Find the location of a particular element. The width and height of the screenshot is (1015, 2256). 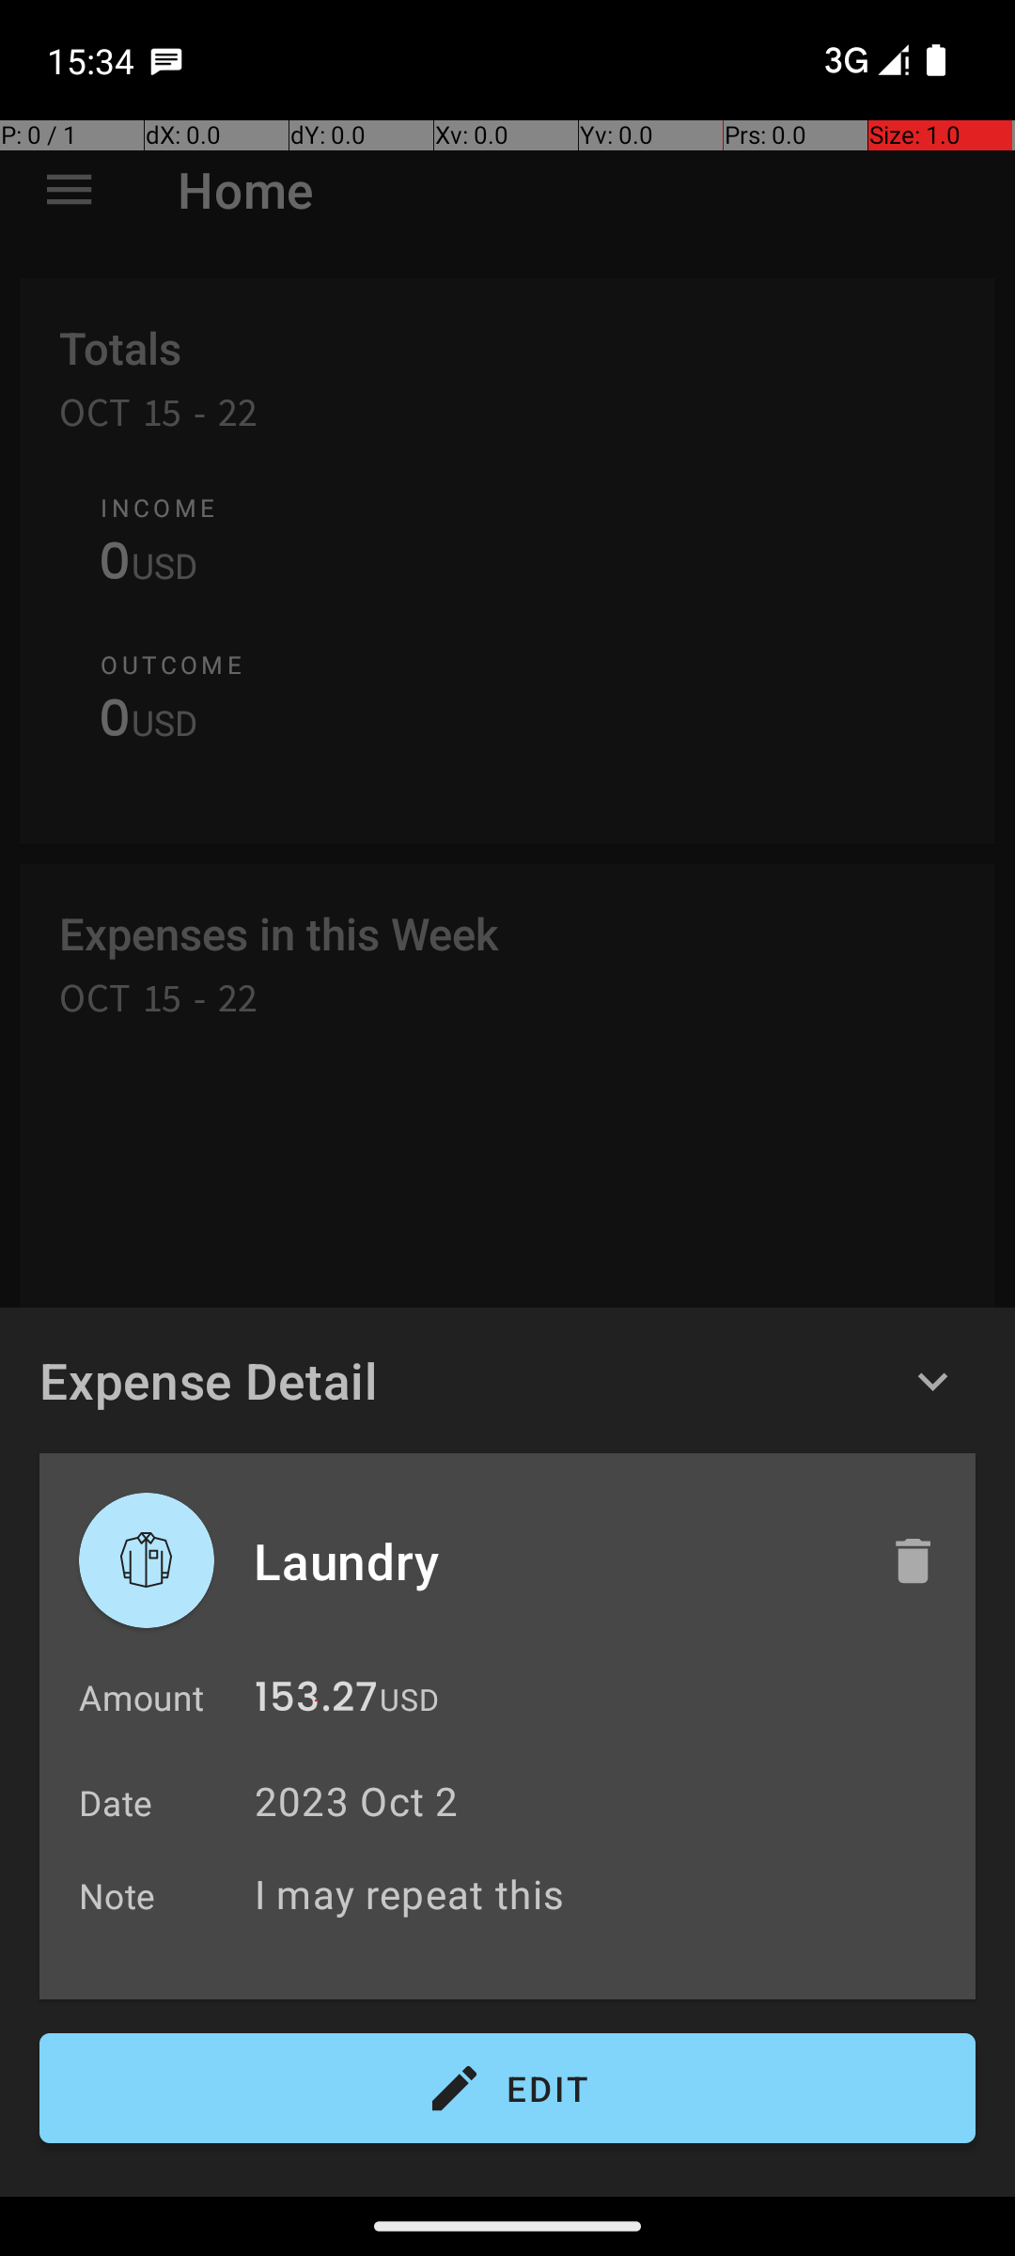

153.27 is located at coordinates (316, 1701).